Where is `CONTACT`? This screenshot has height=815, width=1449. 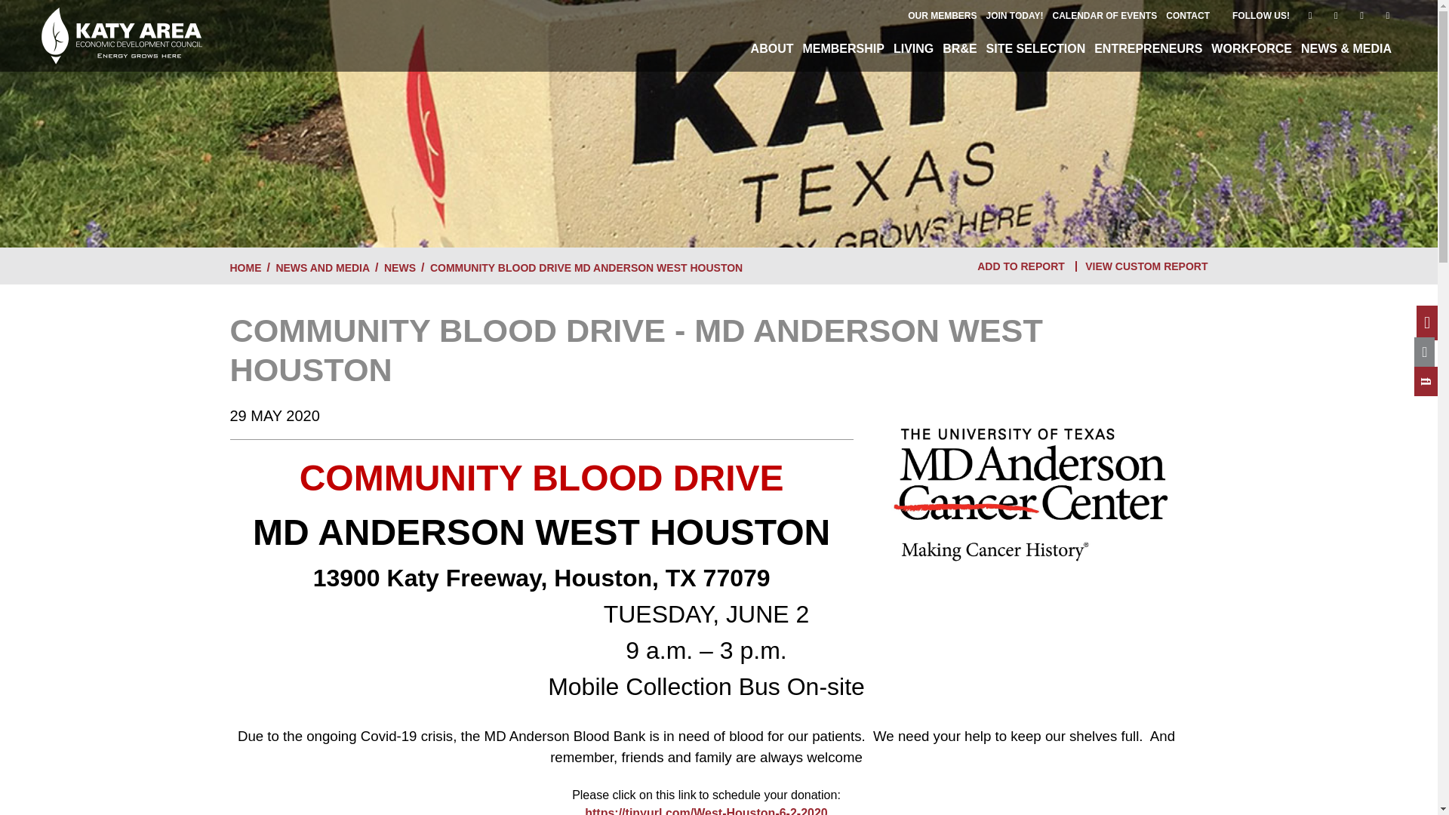 CONTACT is located at coordinates (1188, 16).